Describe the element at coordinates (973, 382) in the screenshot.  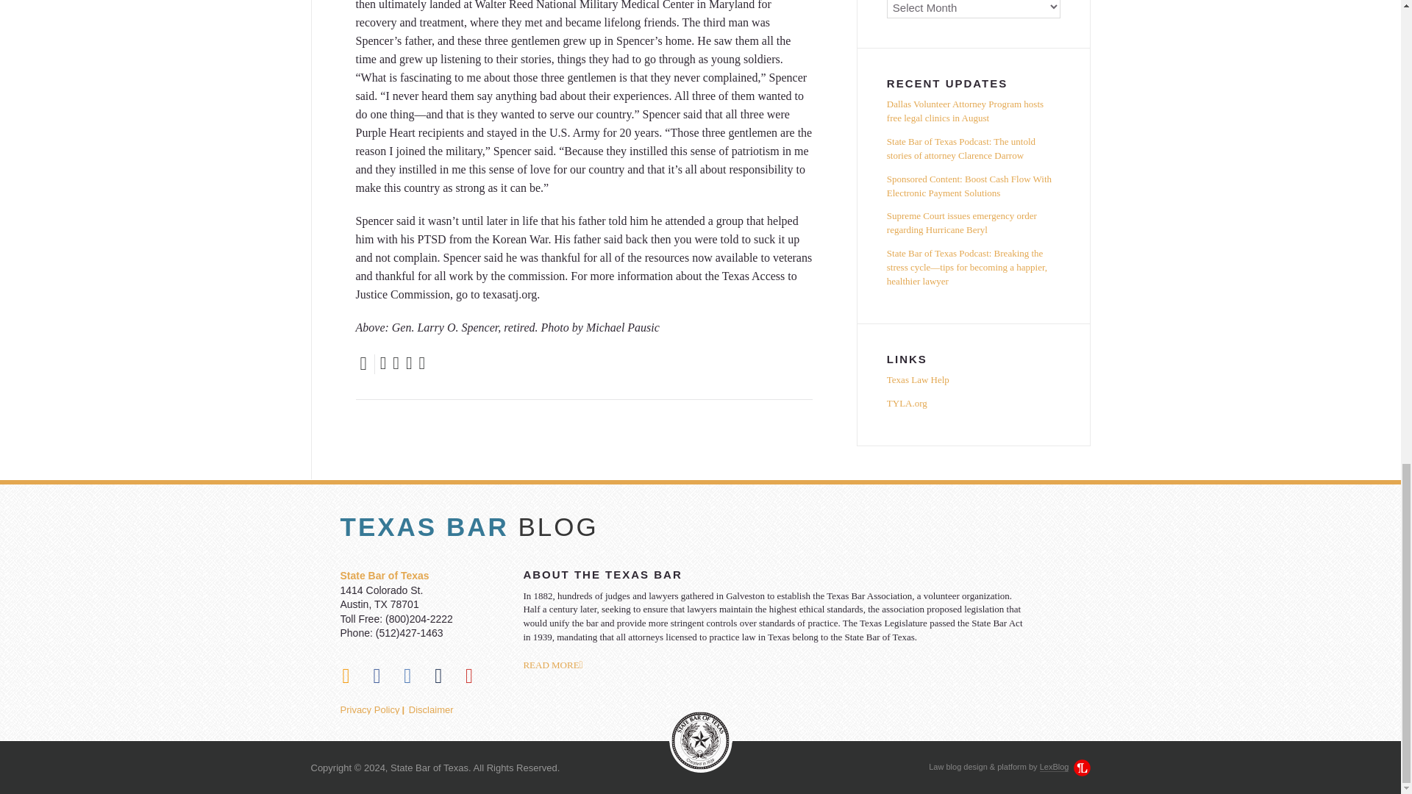
I see `Texas Law Help` at that location.